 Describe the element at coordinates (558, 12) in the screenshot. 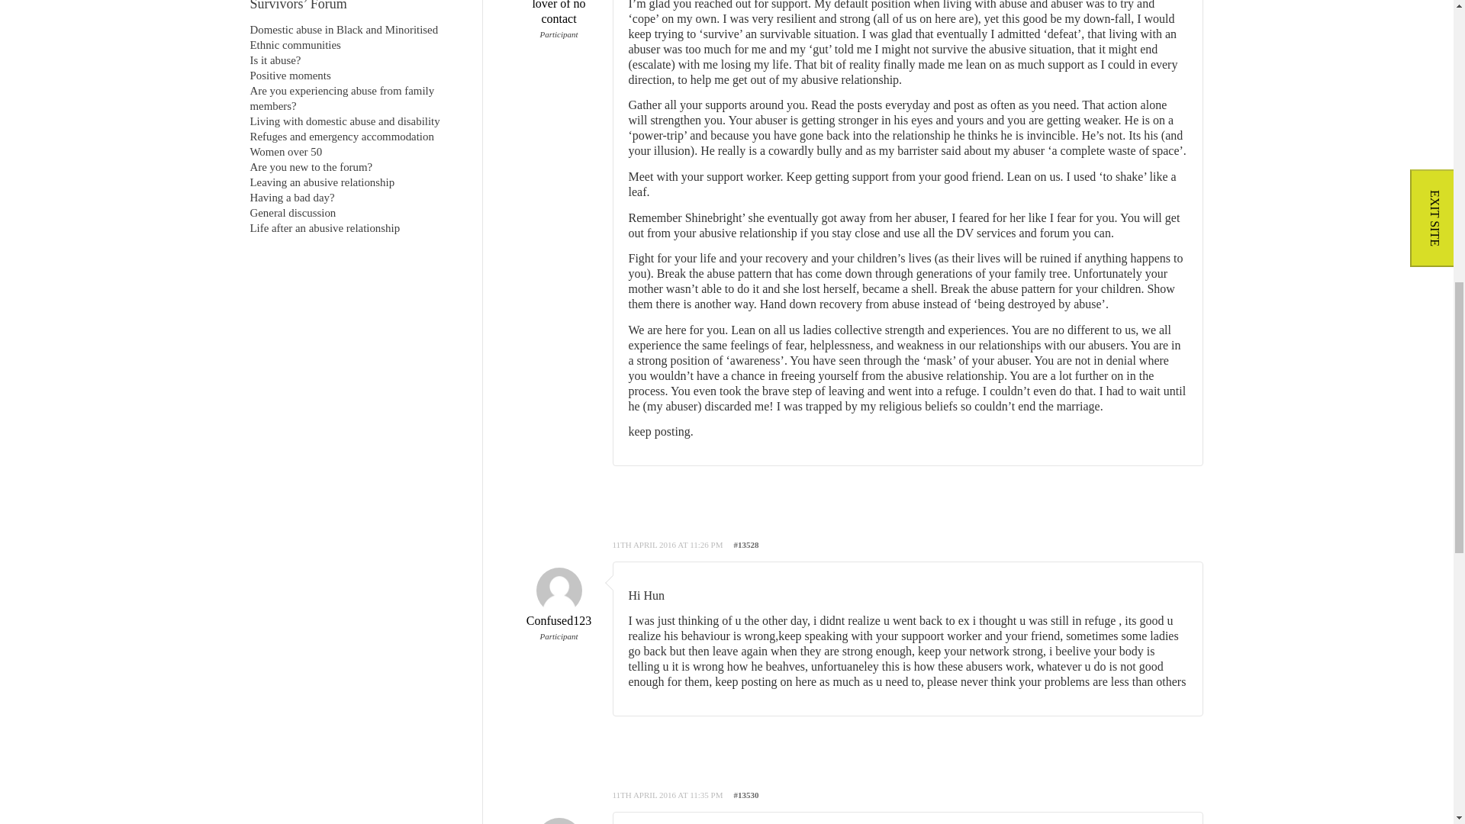

I see `lover of no contact` at that location.